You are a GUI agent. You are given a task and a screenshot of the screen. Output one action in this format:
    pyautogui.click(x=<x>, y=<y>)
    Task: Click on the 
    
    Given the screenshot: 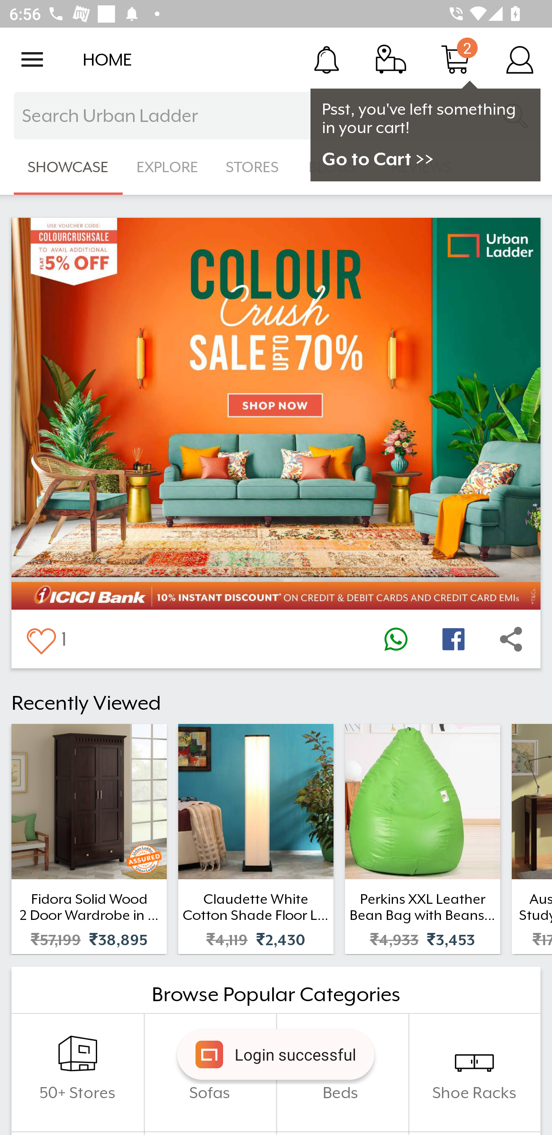 What is the action you would take?
    pyautogui.click(x=396, y=639)
    